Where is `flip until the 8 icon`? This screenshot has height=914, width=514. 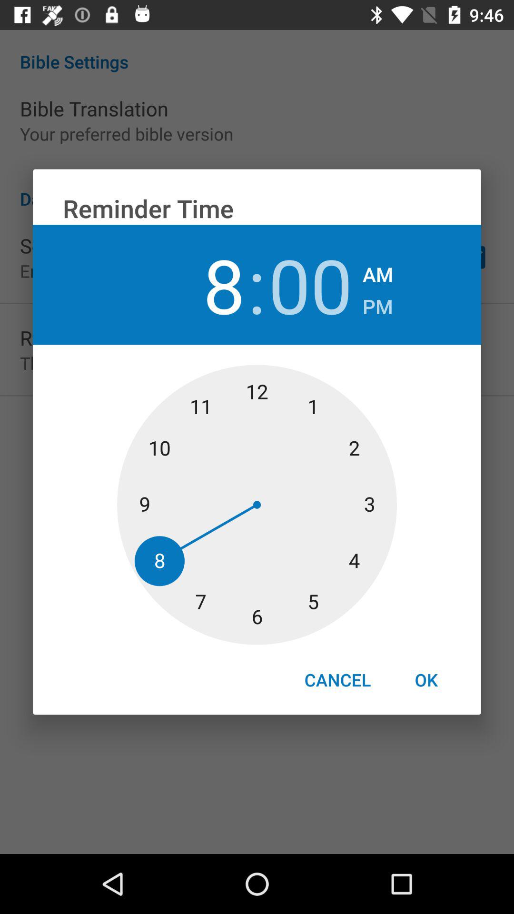
flip until the 8 icon is located at coordinates (203, 285).